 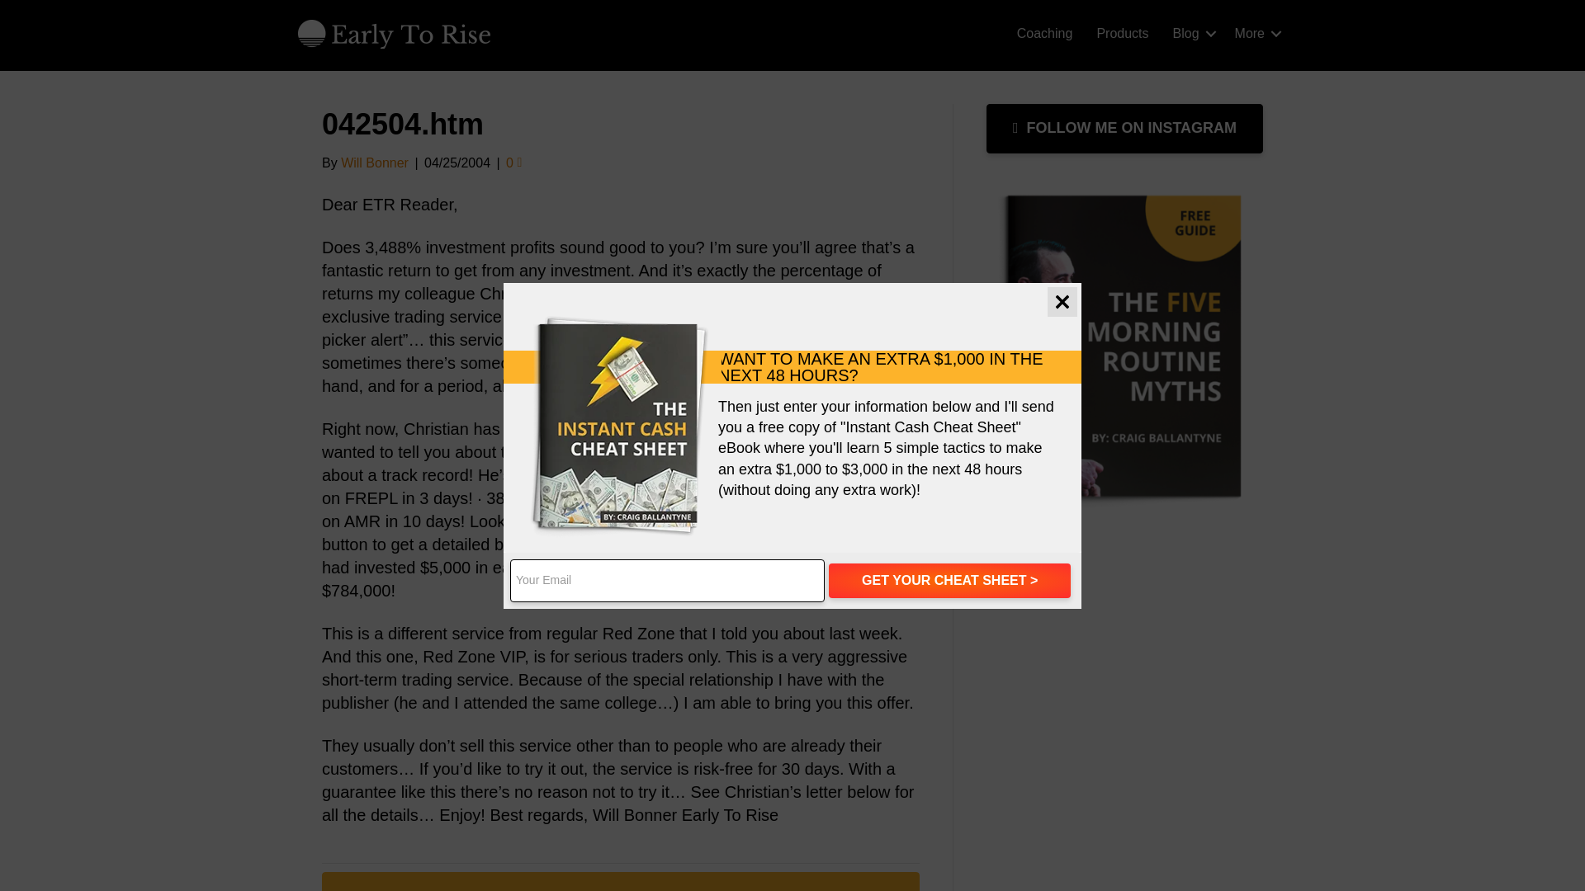 I want to click on More, so click(x=1255, y=33).